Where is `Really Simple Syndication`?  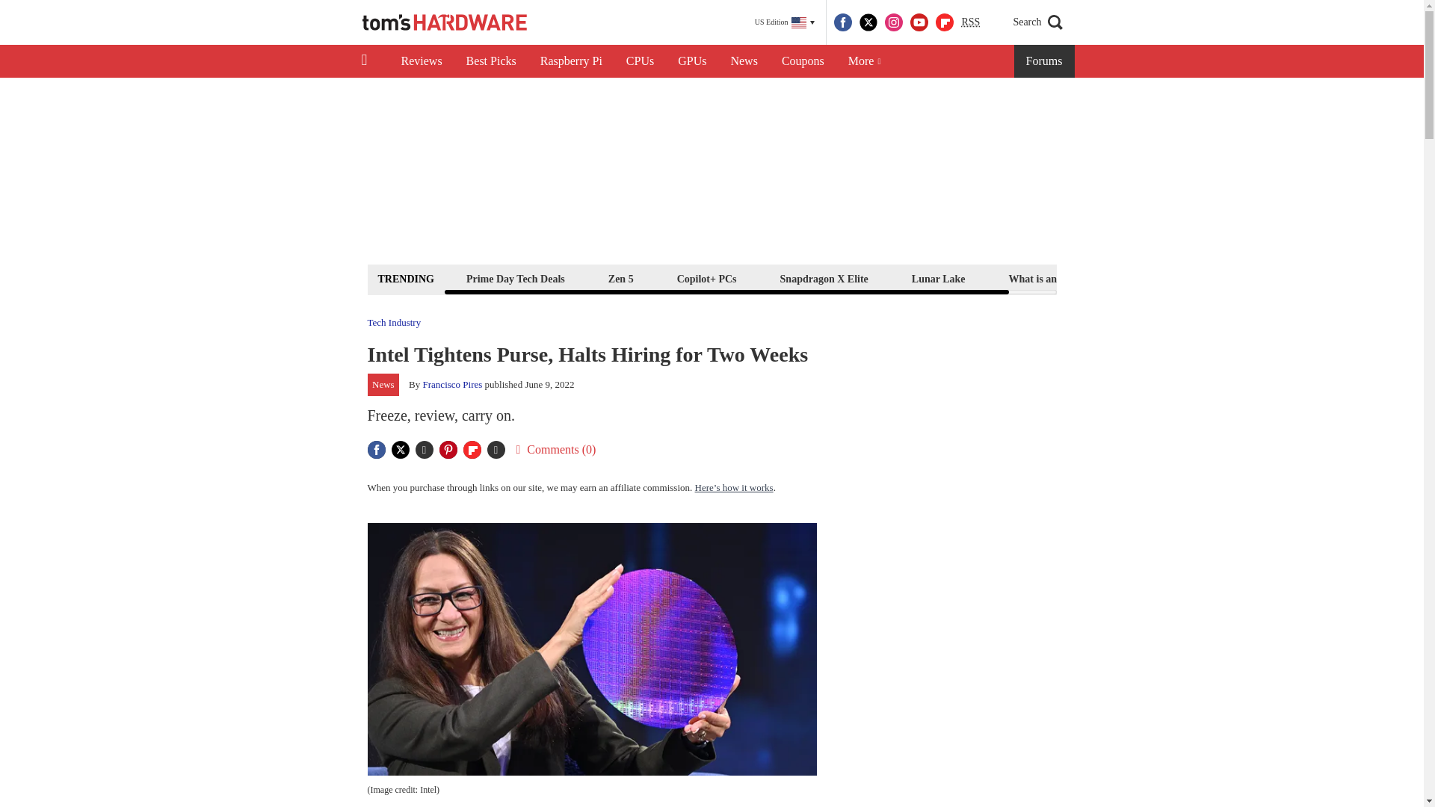
Really Simple Syndication is located at coordinates (970, 21).